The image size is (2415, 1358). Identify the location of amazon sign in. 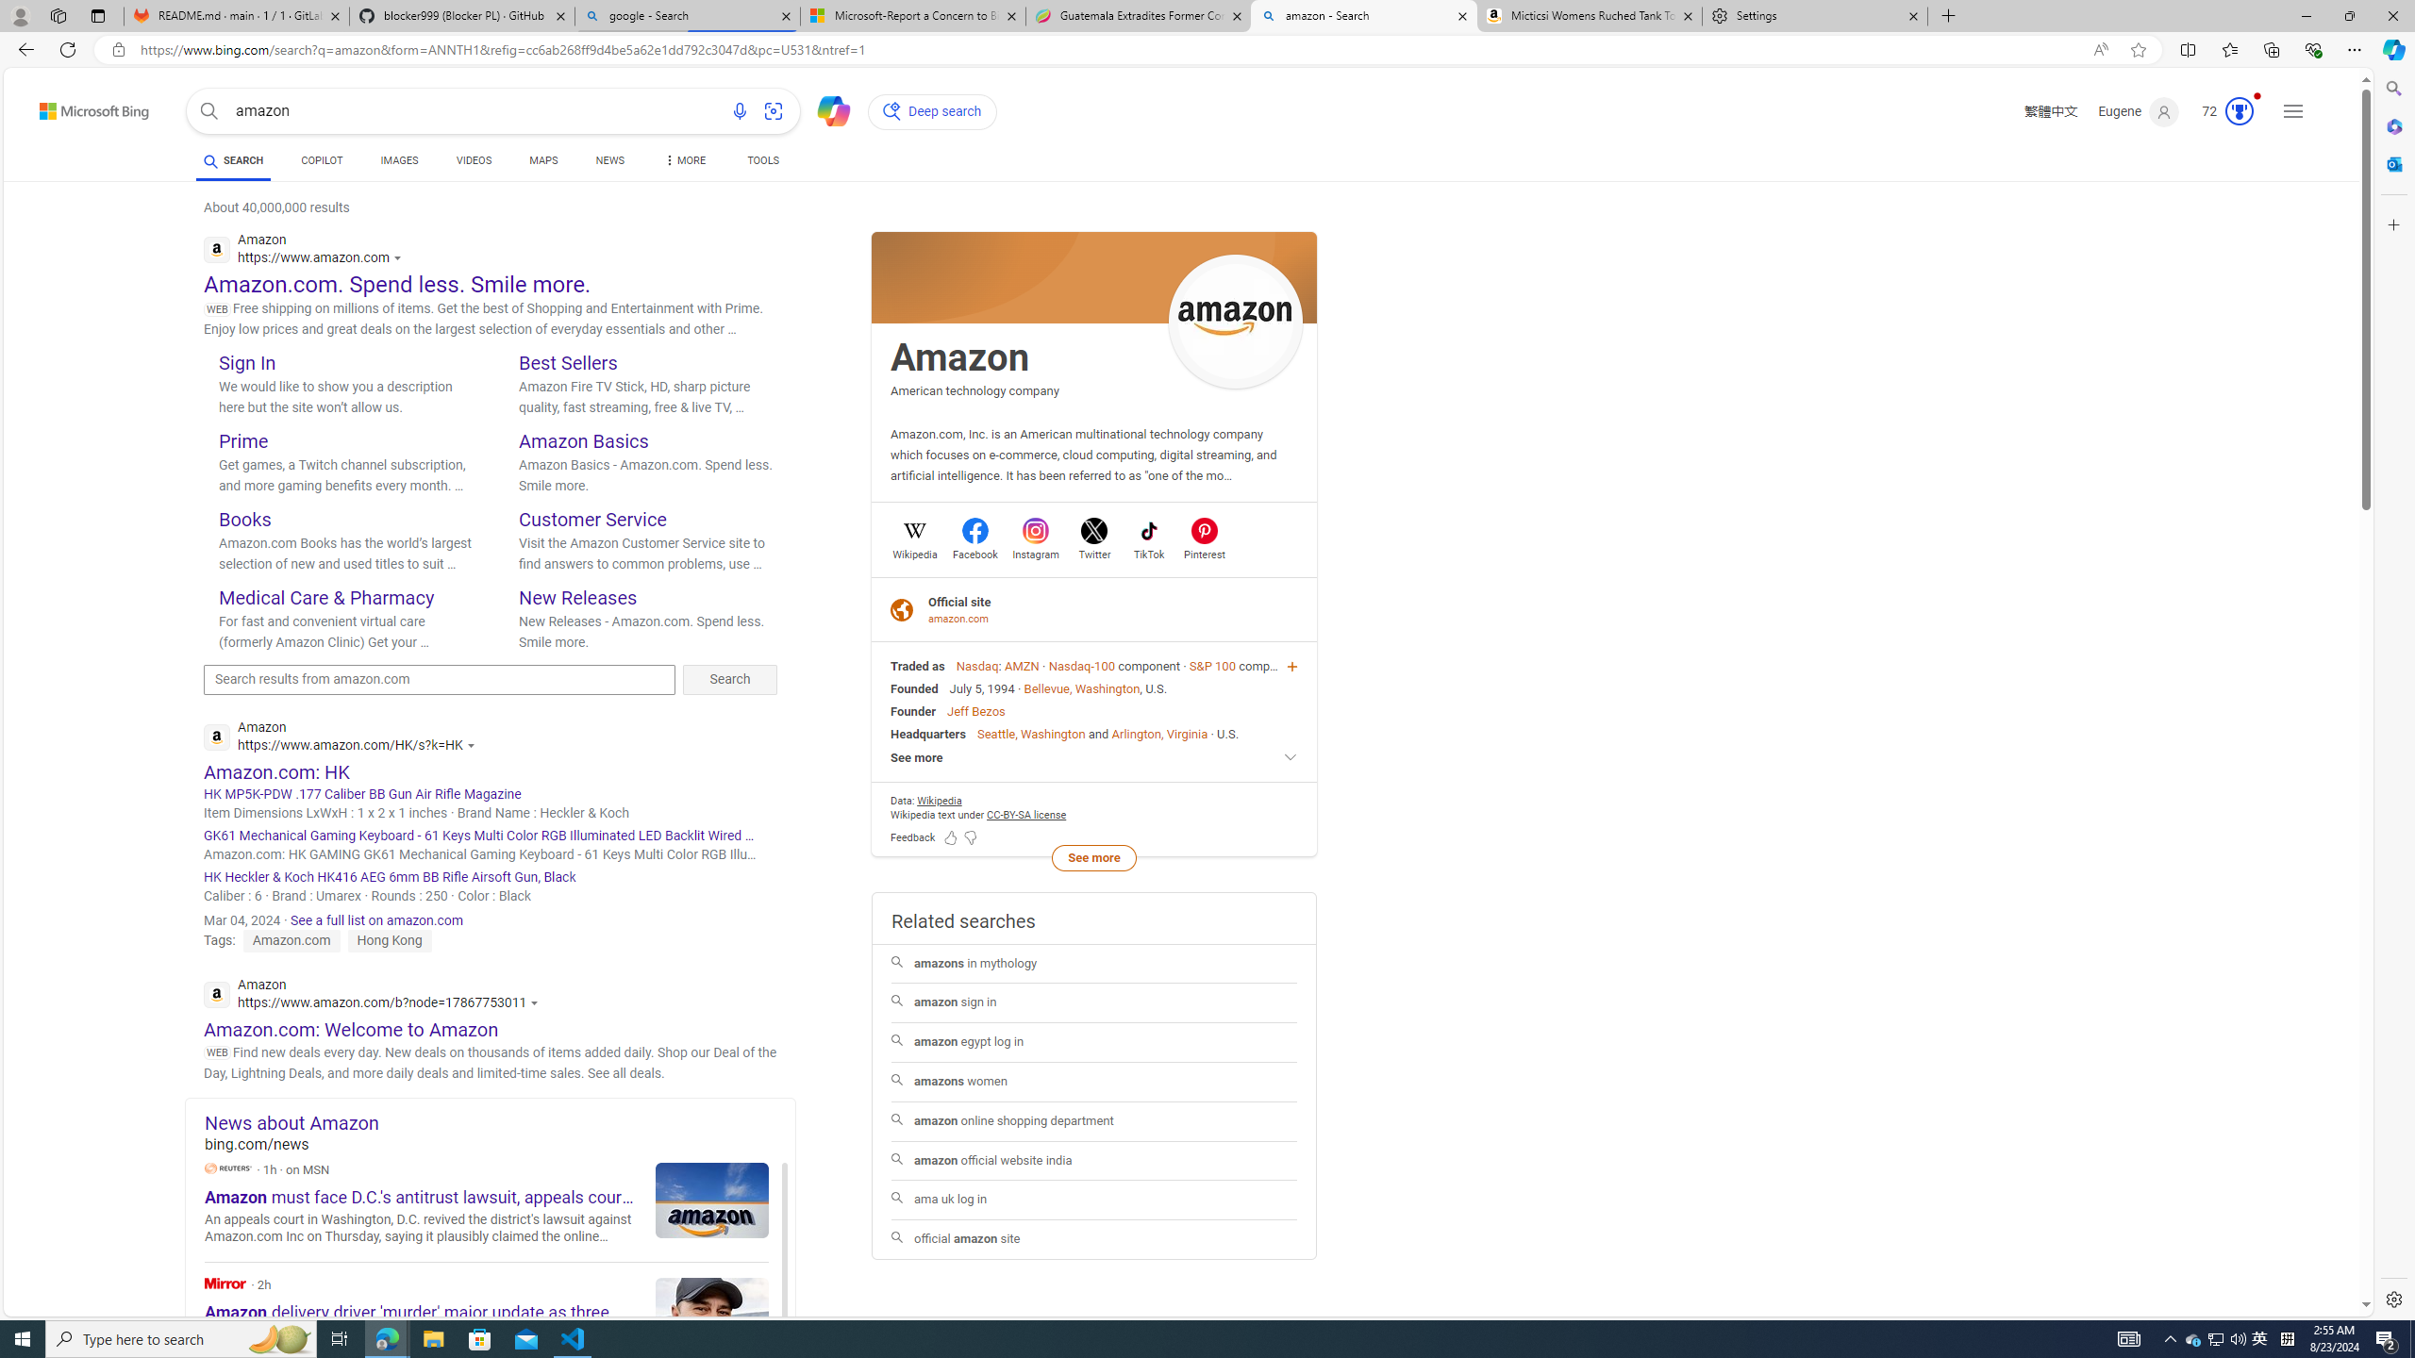
(1094, 1002).